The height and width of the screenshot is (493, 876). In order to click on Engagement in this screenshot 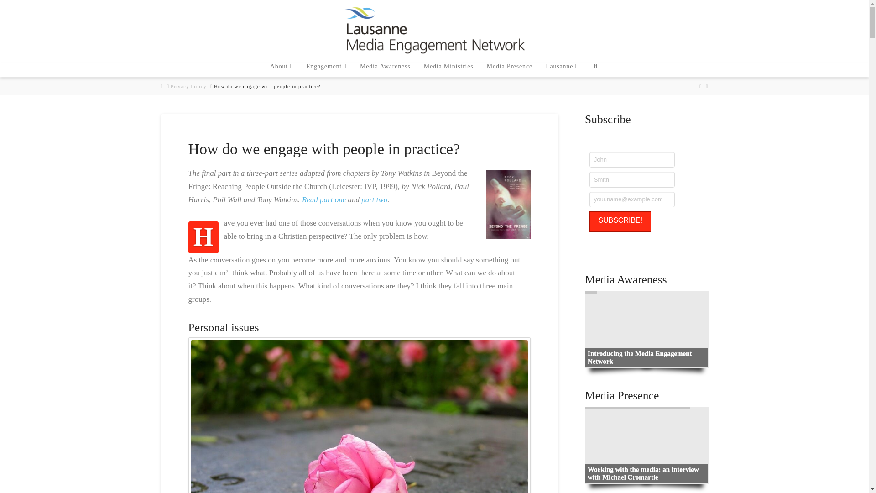, I will do `click(326, 67)`.